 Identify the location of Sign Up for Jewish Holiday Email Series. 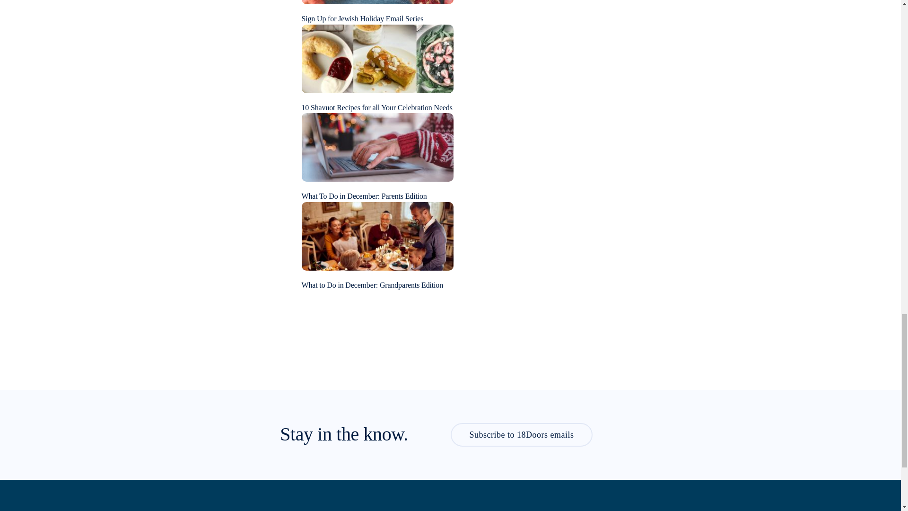
(362, 18).